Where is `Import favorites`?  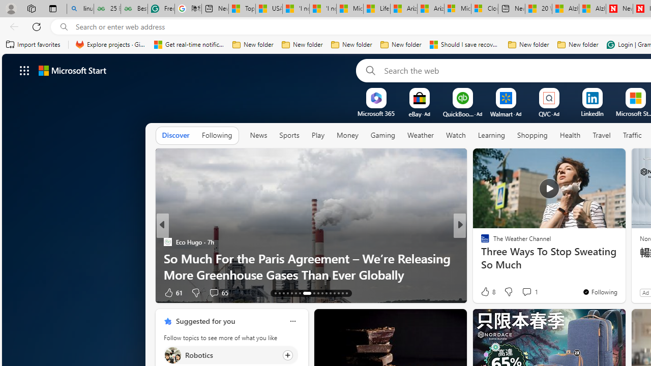
Import favorites is located at coordinates (34, 45).